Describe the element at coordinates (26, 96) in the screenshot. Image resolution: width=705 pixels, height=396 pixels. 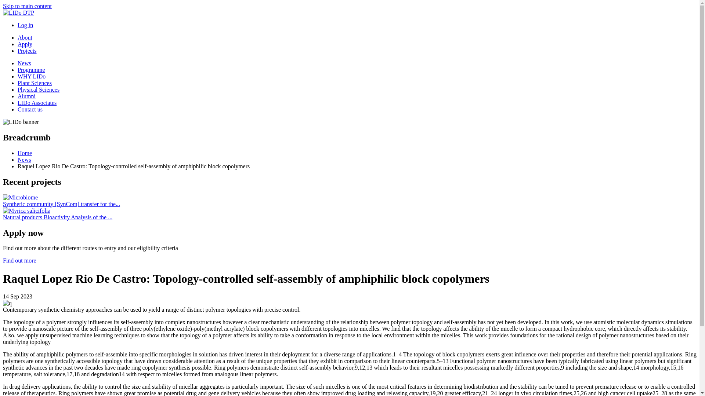
I see `Alumni` at that location.